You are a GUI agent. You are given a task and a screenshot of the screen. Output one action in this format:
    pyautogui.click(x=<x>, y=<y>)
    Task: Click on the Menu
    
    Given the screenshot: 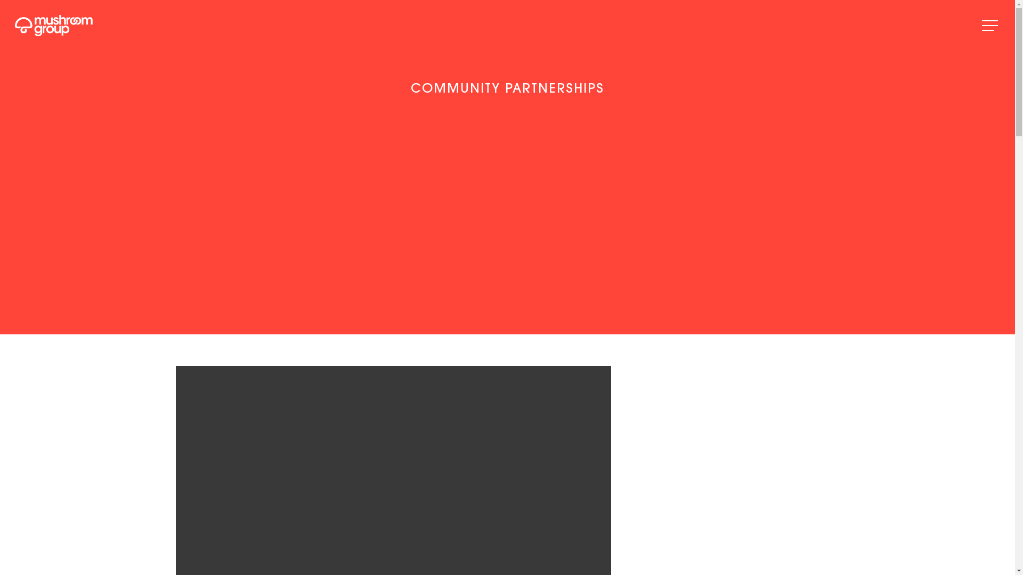 What is the action you would take?
    pyautogui.click(x=991, y=26)
    